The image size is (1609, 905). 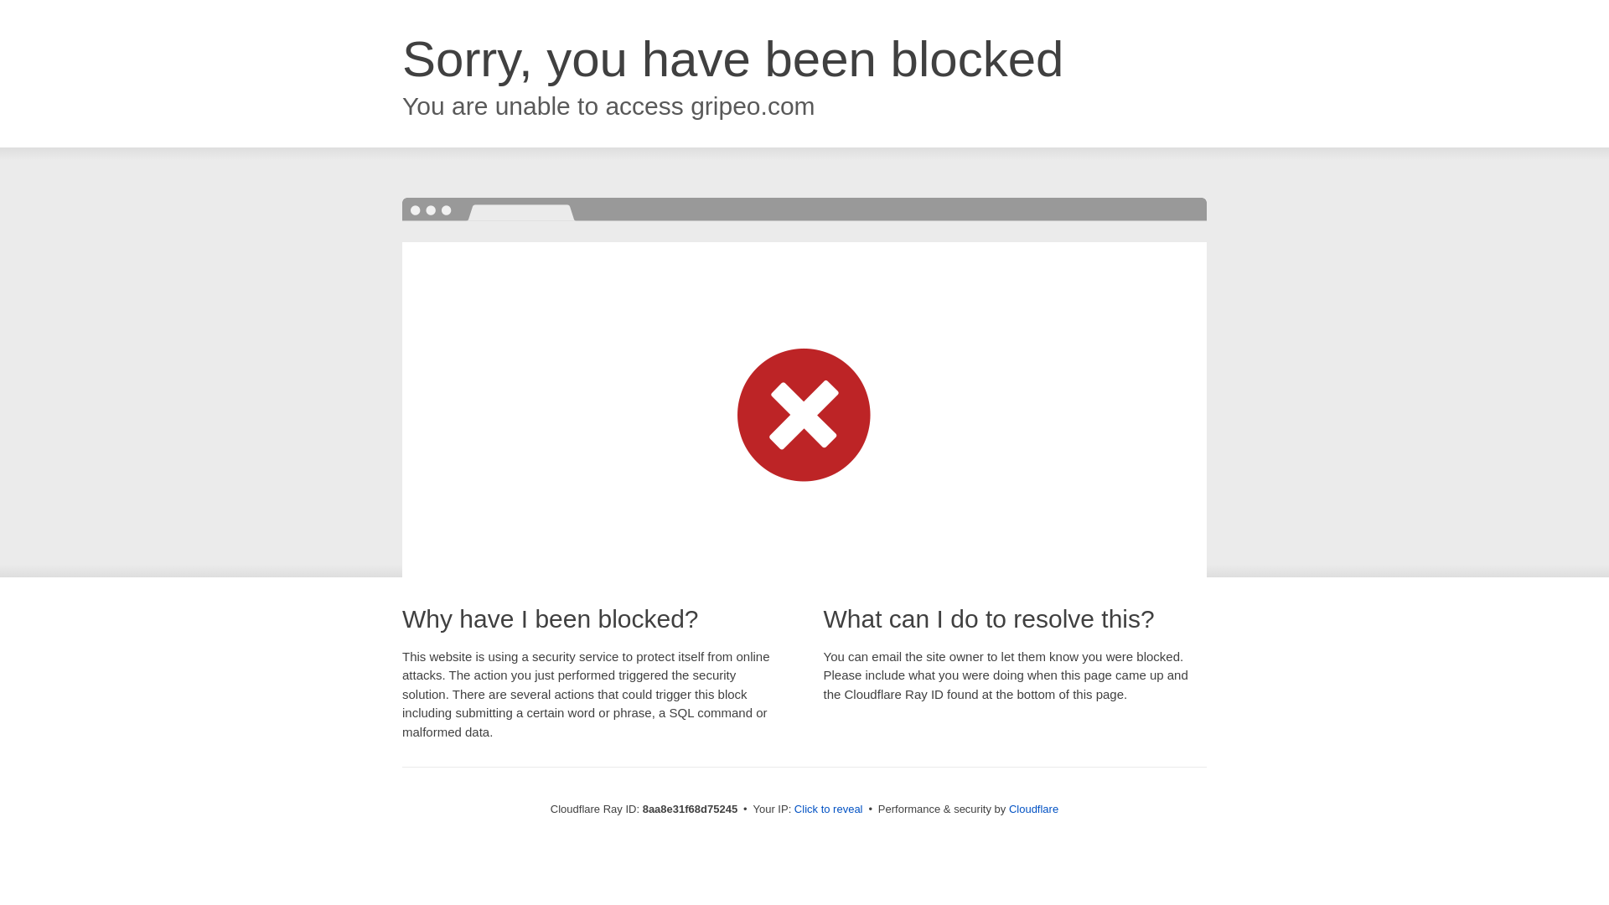 What do you see at coordinates (1033, 809) in the screenshot?
I see `Cloudflare` at bounding box center [1033, 809].